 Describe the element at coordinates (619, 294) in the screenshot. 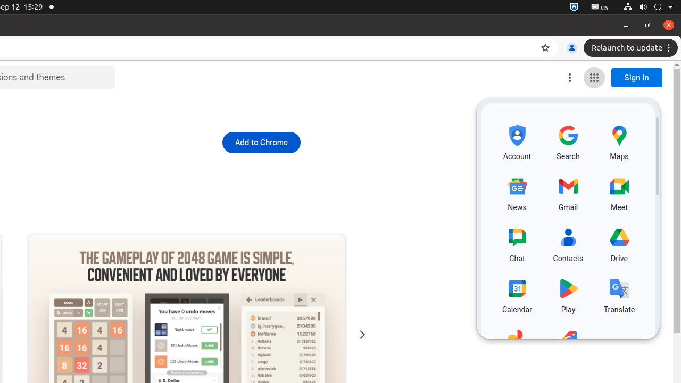

I see `Translate, row 4 of 5 and column 3 of 3 in the first section (opens a new tab)` at that location.